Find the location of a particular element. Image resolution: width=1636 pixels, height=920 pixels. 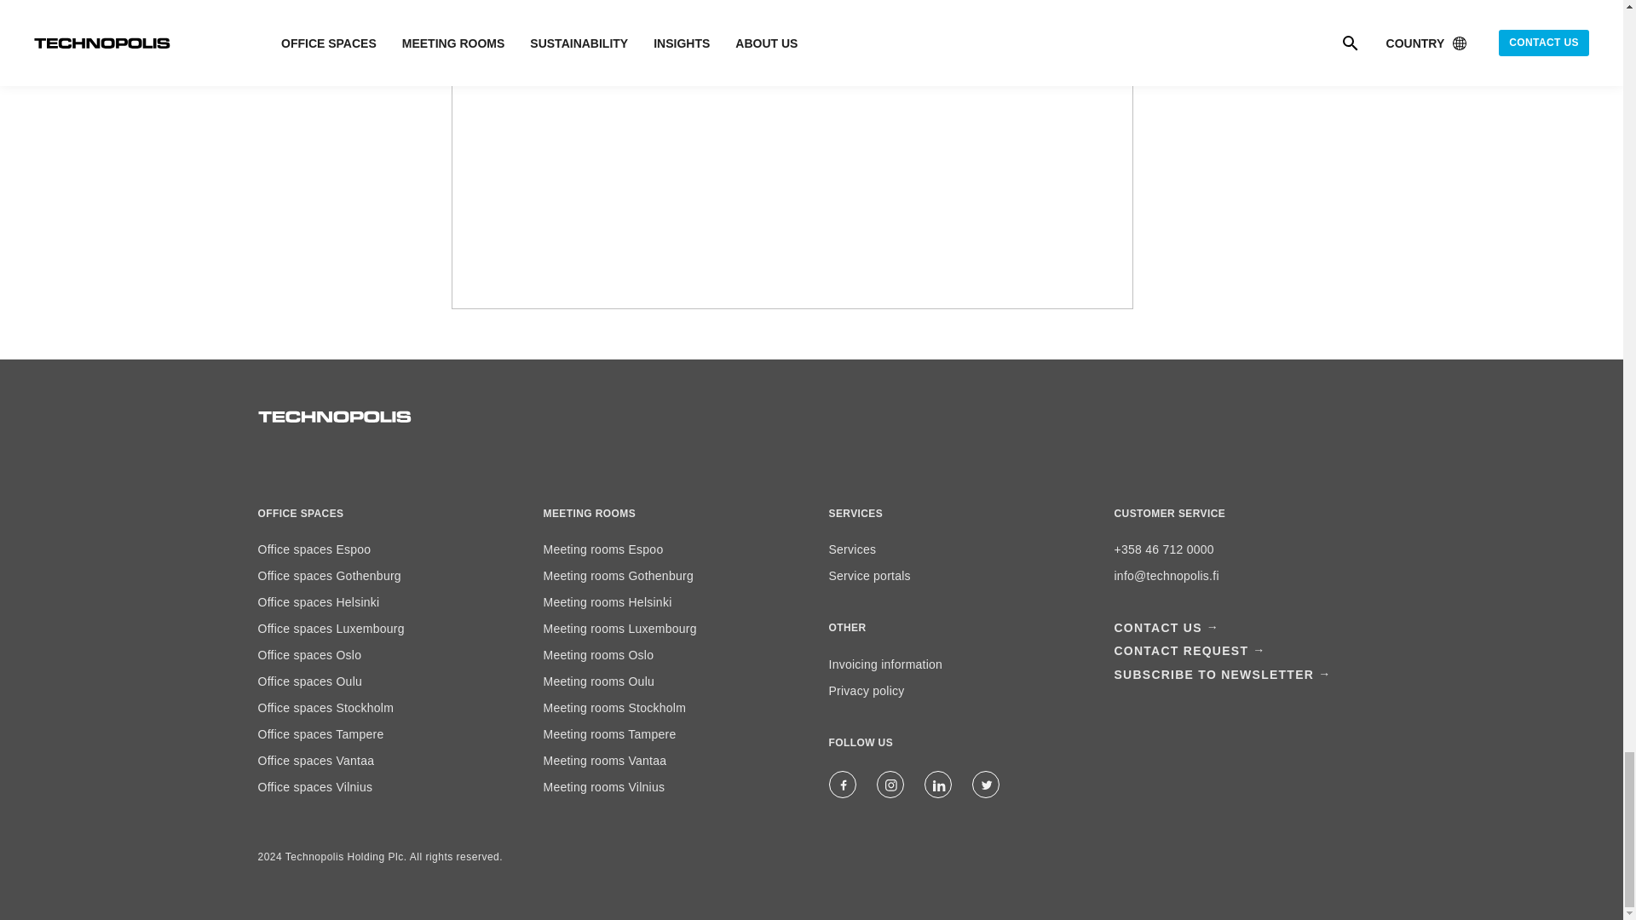

Office spaces Espoo is located at coordinates (314, 549).